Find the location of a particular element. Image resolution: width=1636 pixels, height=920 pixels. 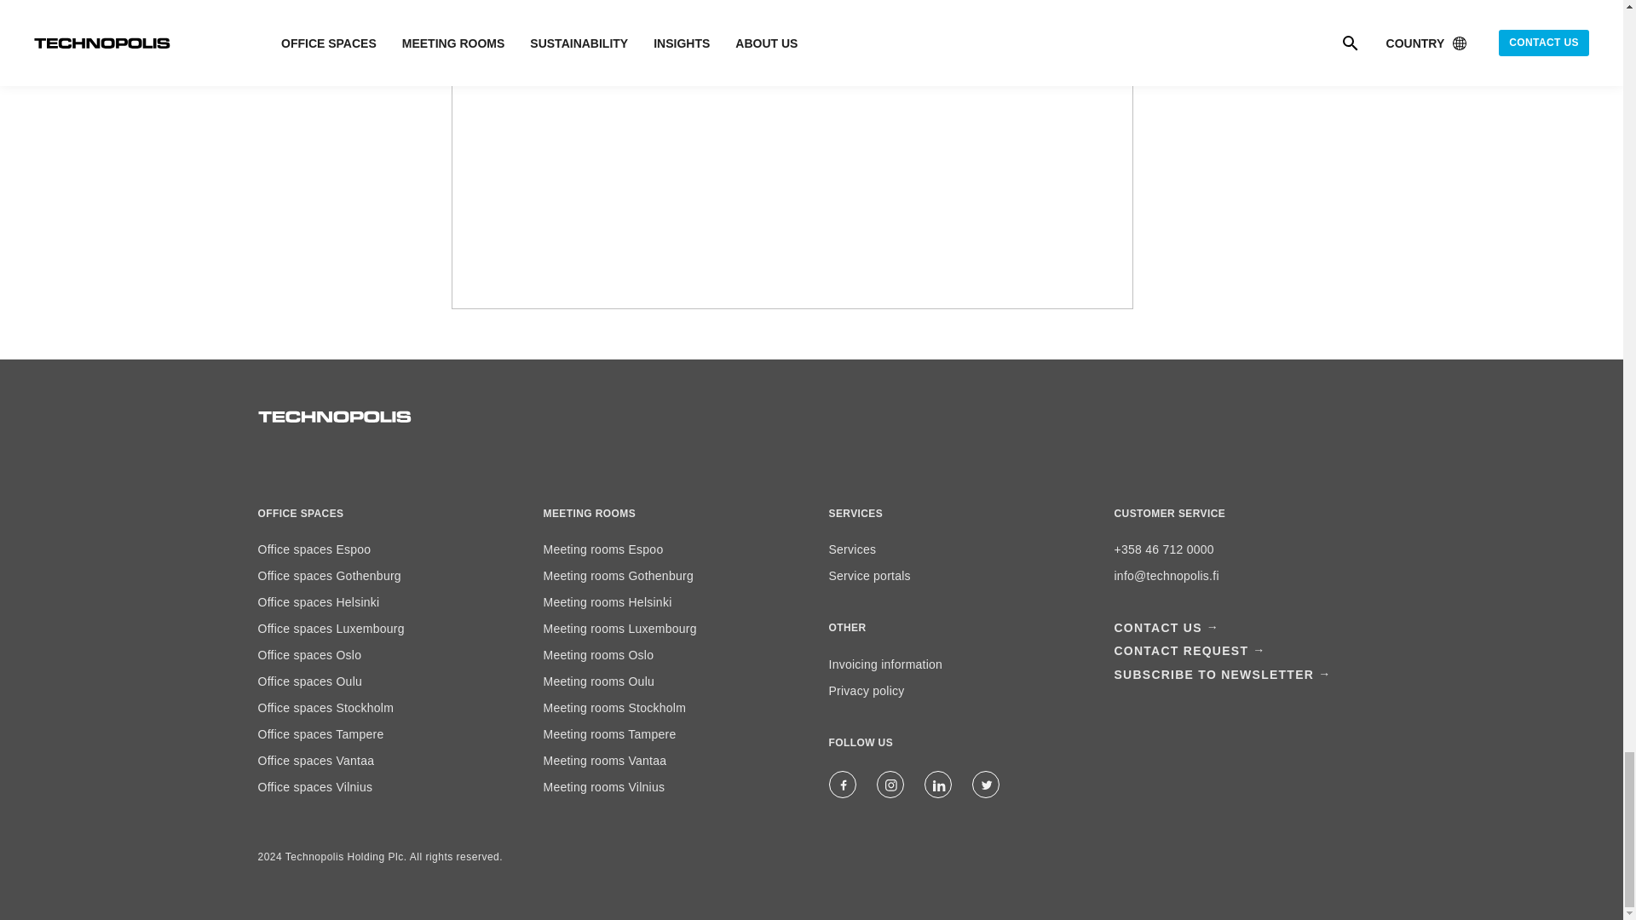

Office spaces Espoo is located at coordinates (314, 549).